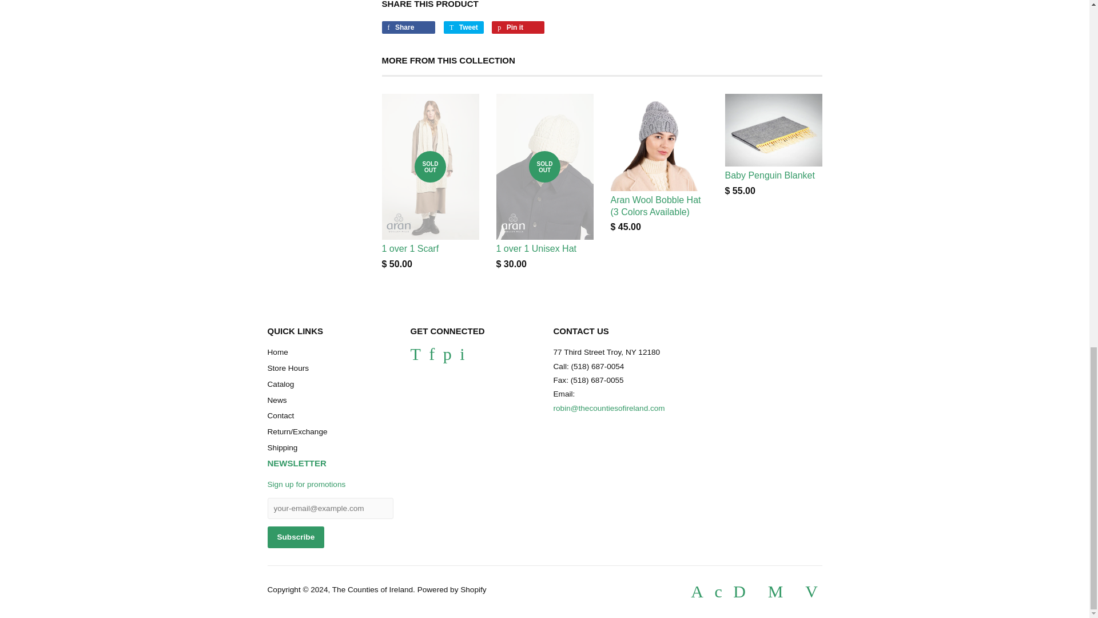 This screenshot has height=618, width=1098. I want to click on The Counties of Ireland on Pinterest, so click(447, 357).